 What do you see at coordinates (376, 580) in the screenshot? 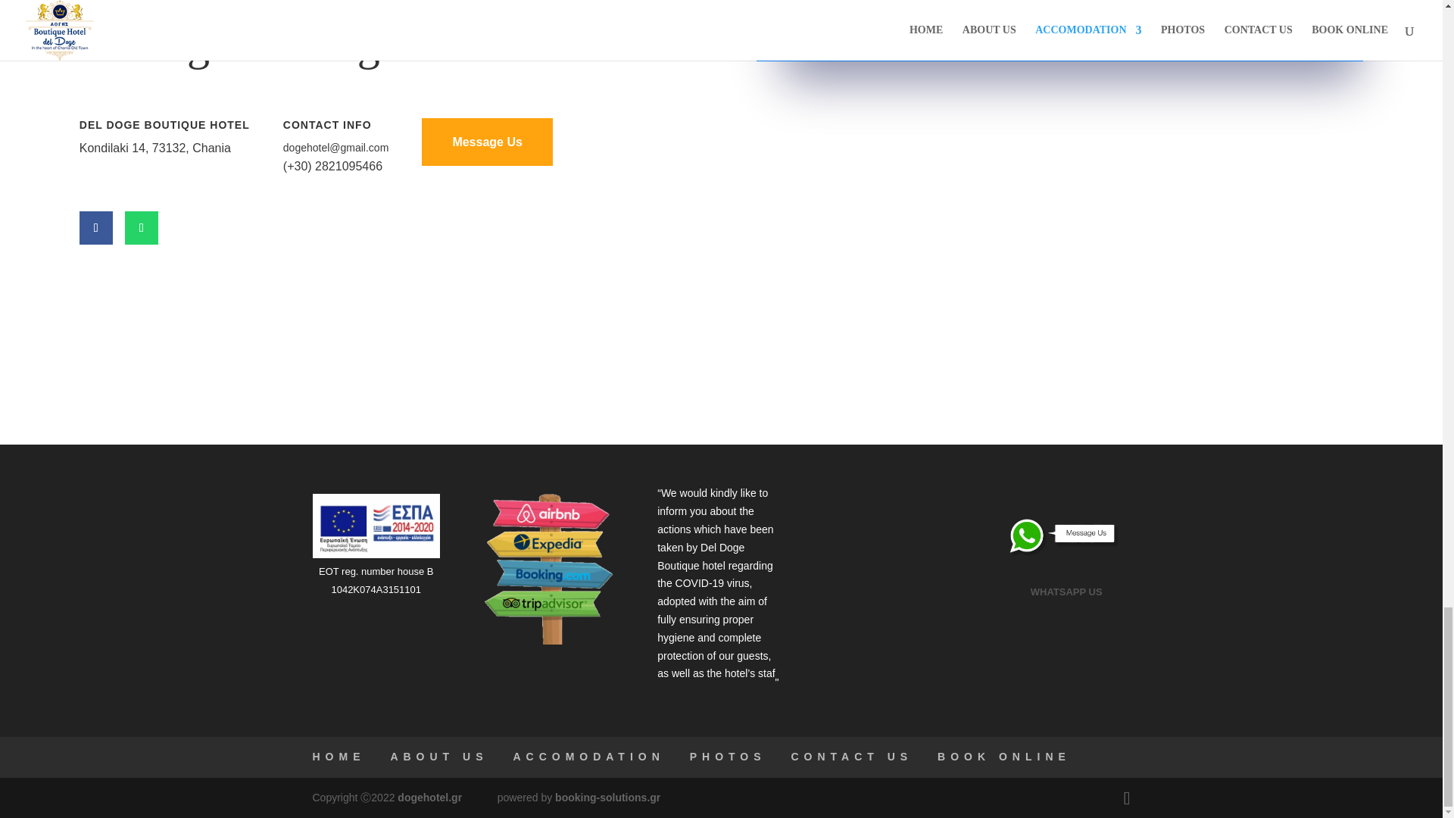
I see `EOT reg. number house B 1042K074A3151101` at bounding box center [376, 580].